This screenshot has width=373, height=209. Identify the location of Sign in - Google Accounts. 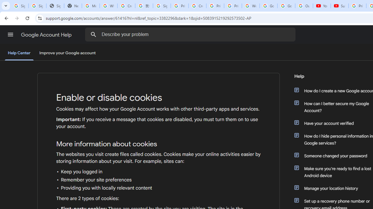
(37, 6).